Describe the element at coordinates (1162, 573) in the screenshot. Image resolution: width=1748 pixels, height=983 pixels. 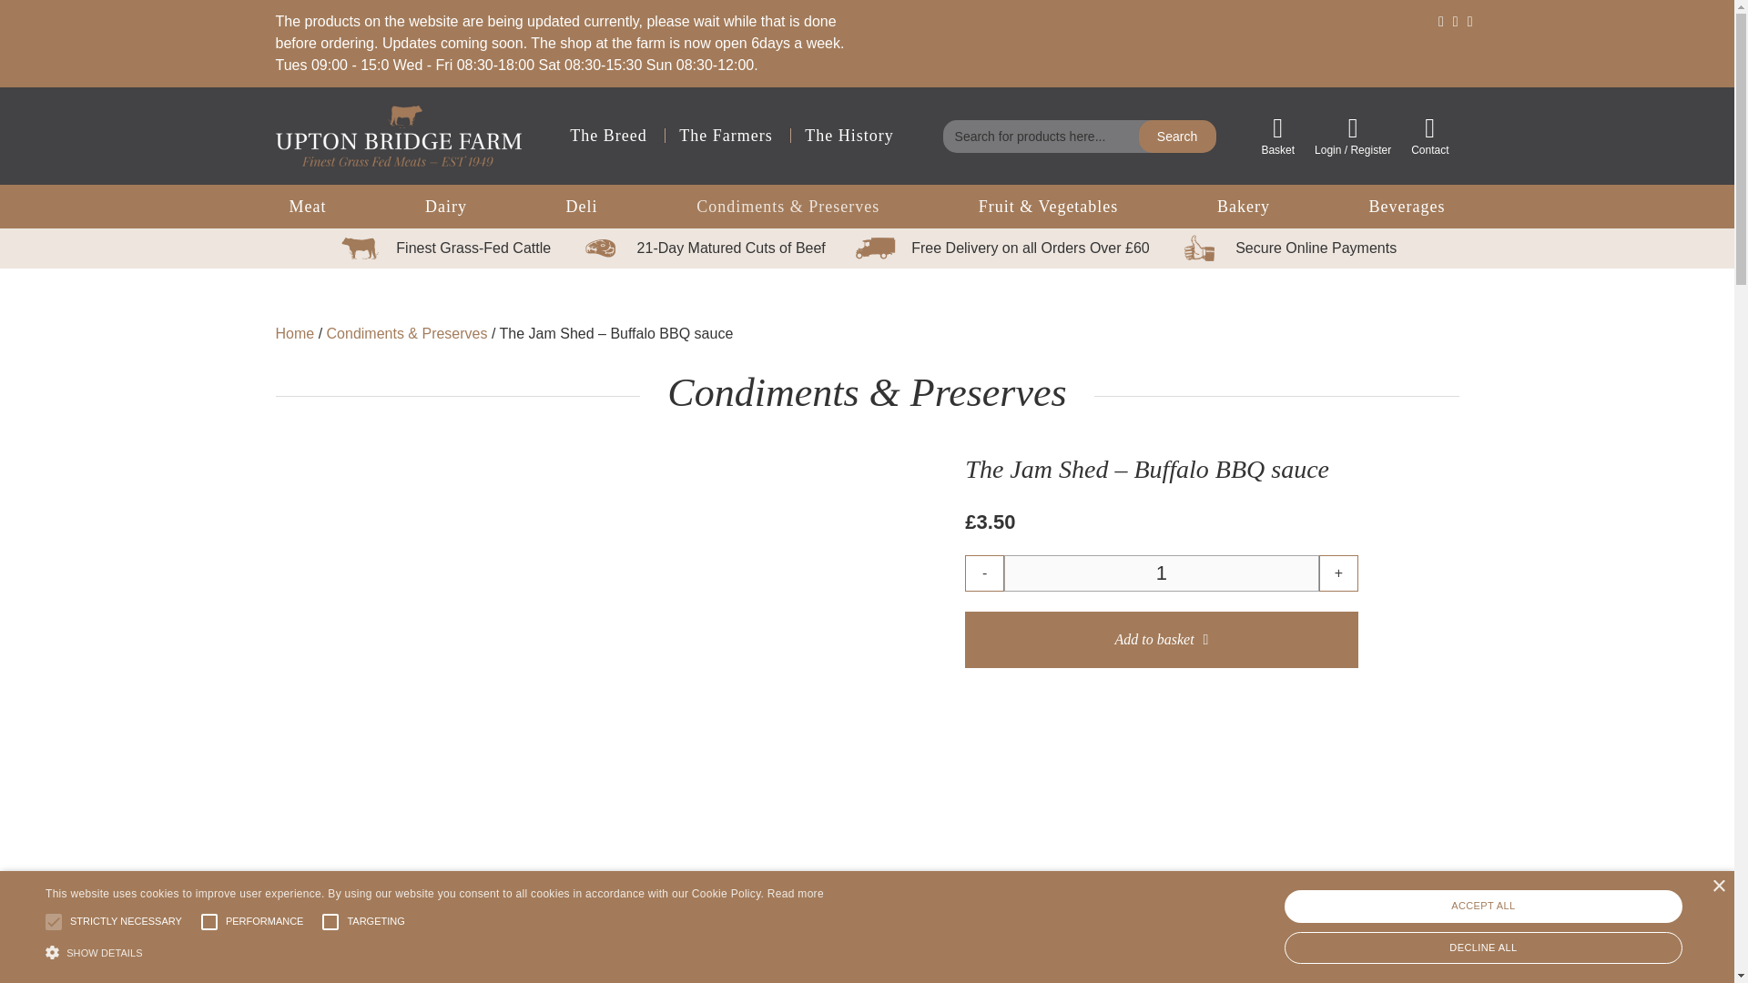
I see `Qty` at that location.